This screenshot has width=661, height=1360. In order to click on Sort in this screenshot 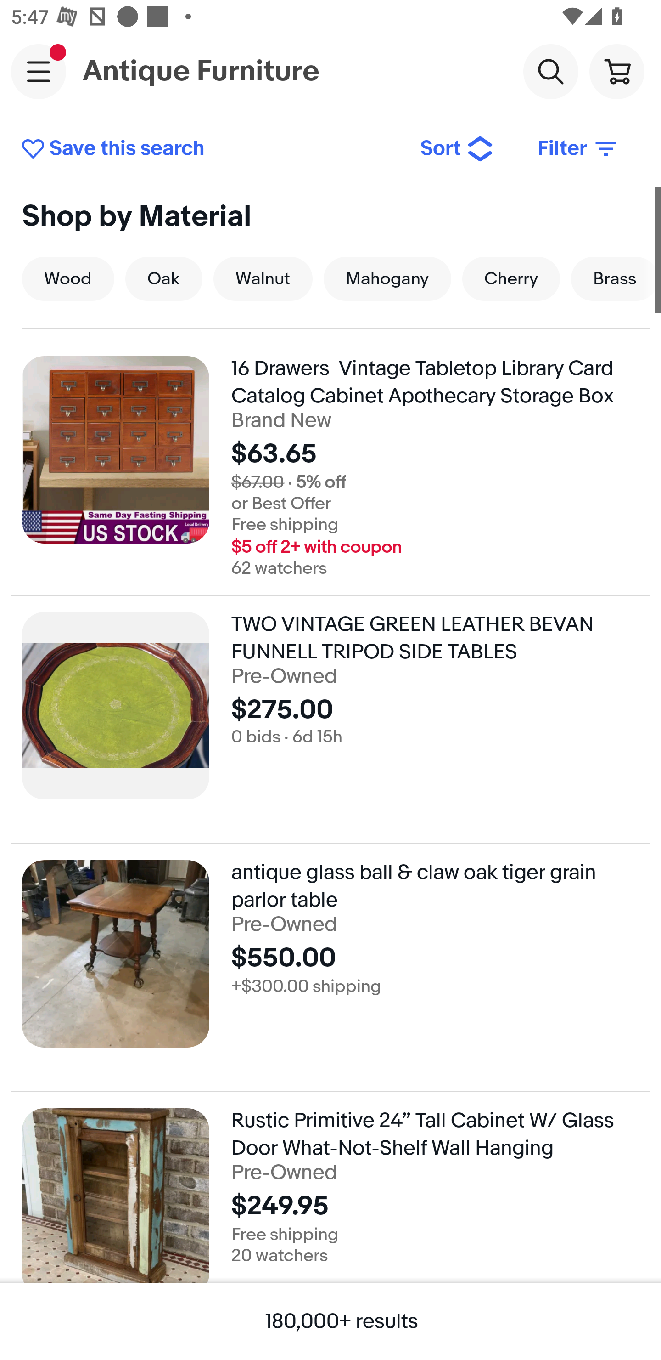, I will do `click(457, 149)`.